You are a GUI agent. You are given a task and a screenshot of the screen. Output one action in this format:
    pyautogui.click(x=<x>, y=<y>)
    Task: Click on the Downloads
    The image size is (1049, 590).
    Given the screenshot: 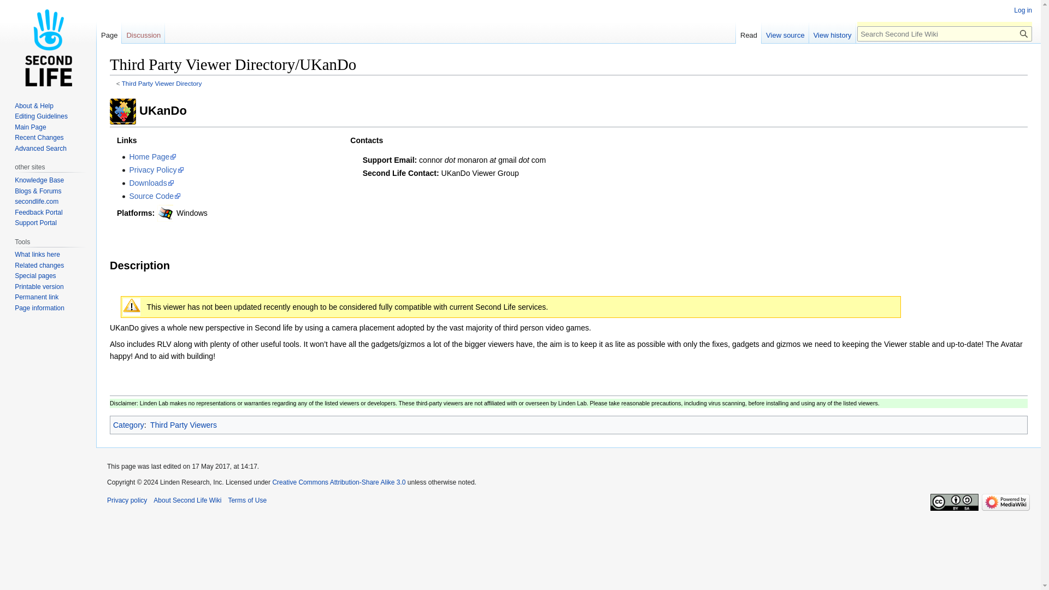 What is the action you would take?
    pyautogui.click(x=151, y=183)
    